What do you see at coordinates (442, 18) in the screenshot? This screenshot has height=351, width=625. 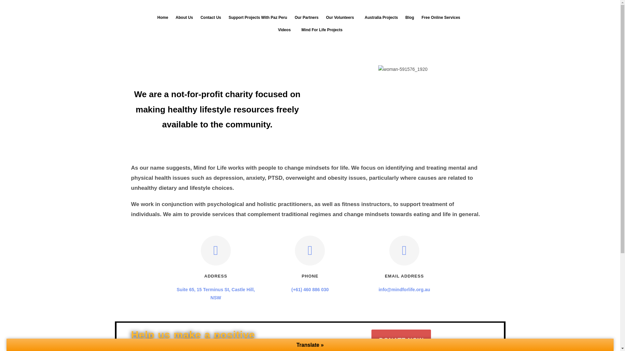 I see `Free Online Services` at bounding box center [442, 18].